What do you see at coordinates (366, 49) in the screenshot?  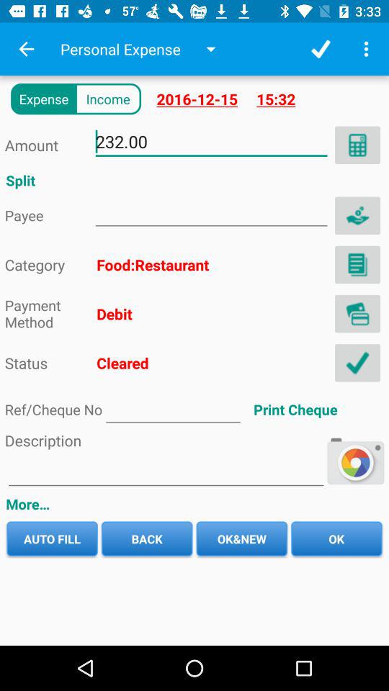 I see `menu bar` at bounding box center [366, 49].